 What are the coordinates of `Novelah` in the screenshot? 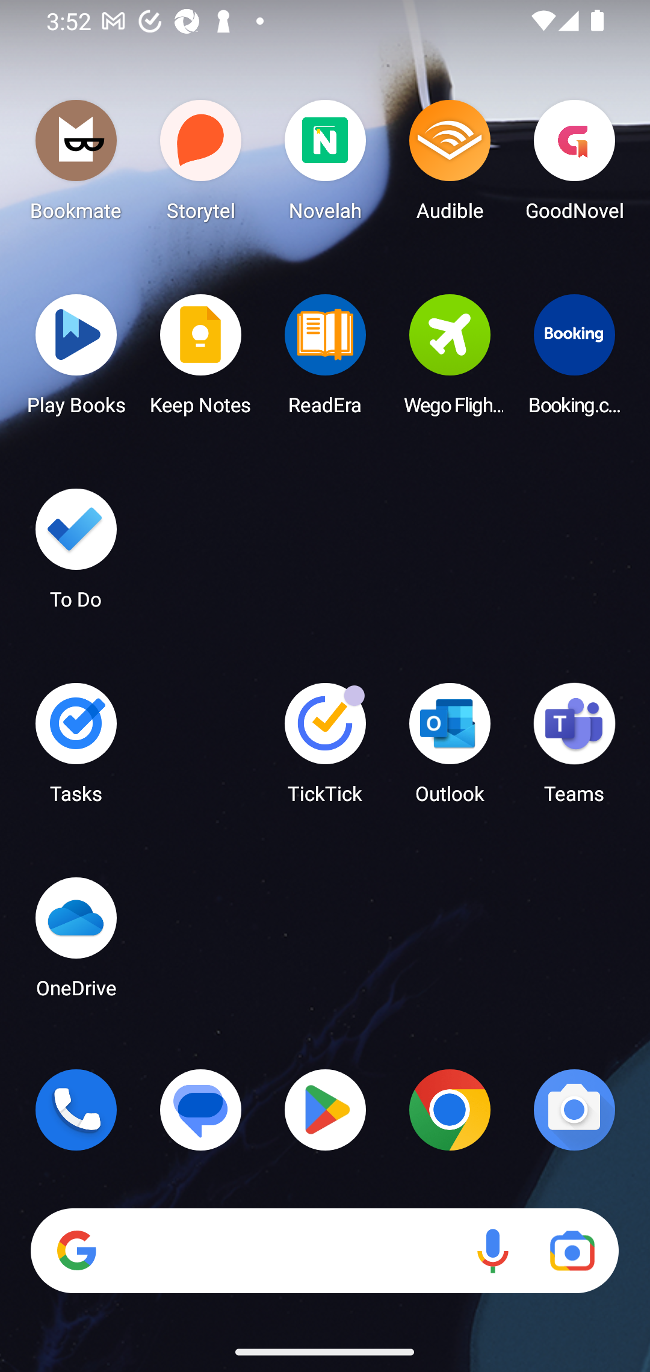 It's located at (325, 165).